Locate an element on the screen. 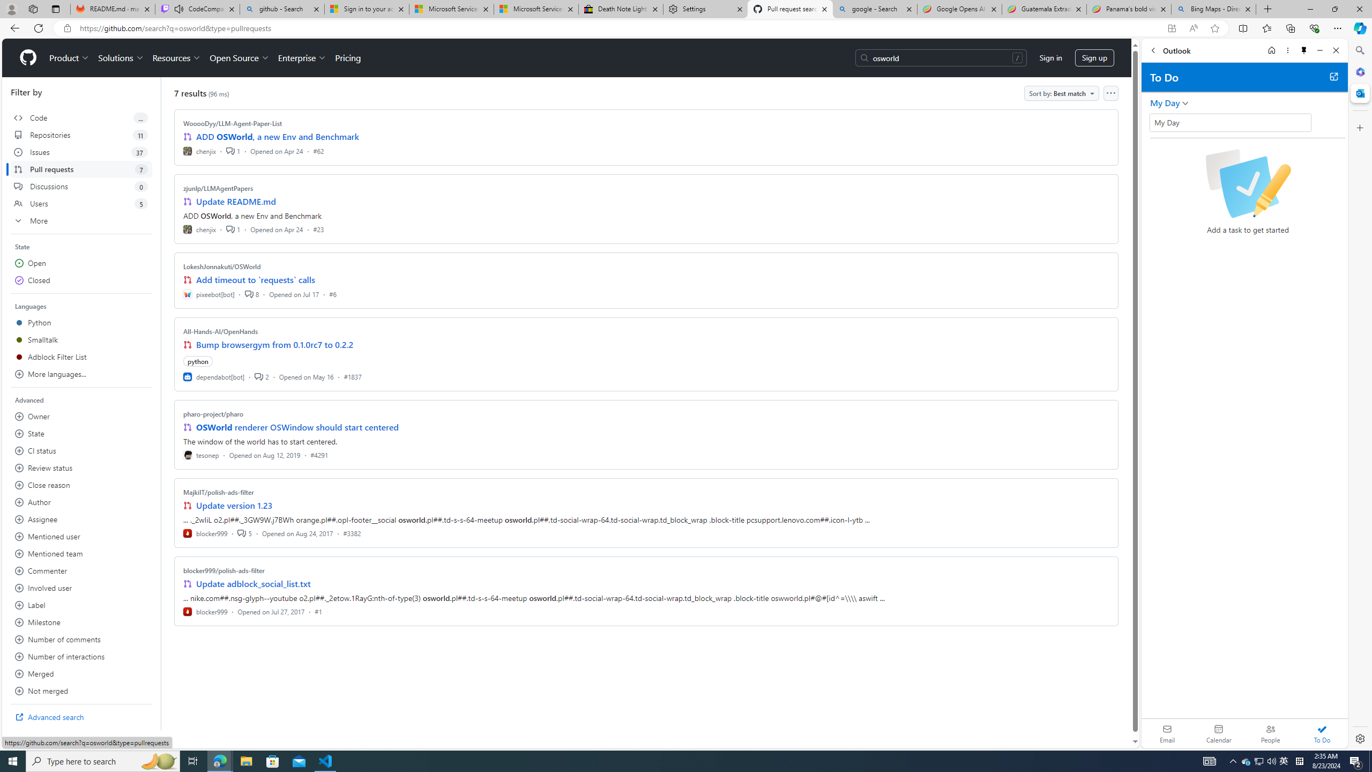 This screenshot has width=1372, height=772. 1 is located at coordinates (233, 228).